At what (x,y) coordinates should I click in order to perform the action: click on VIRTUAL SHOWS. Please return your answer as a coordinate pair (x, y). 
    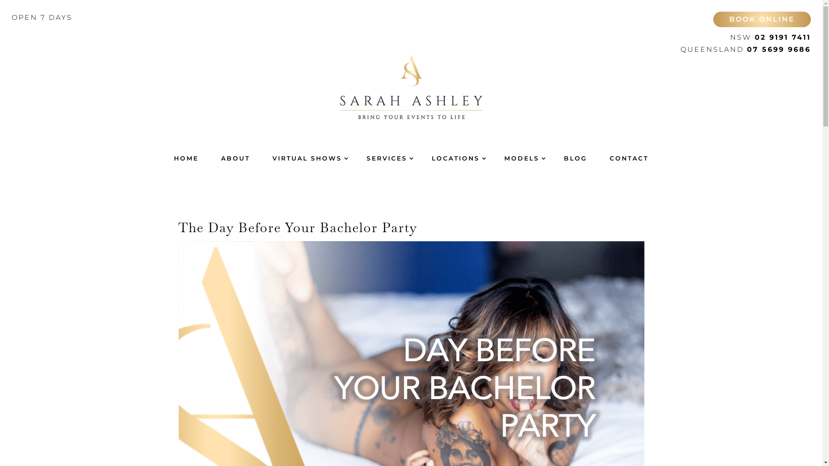
    Looking at the image, I should click on (308, 158).